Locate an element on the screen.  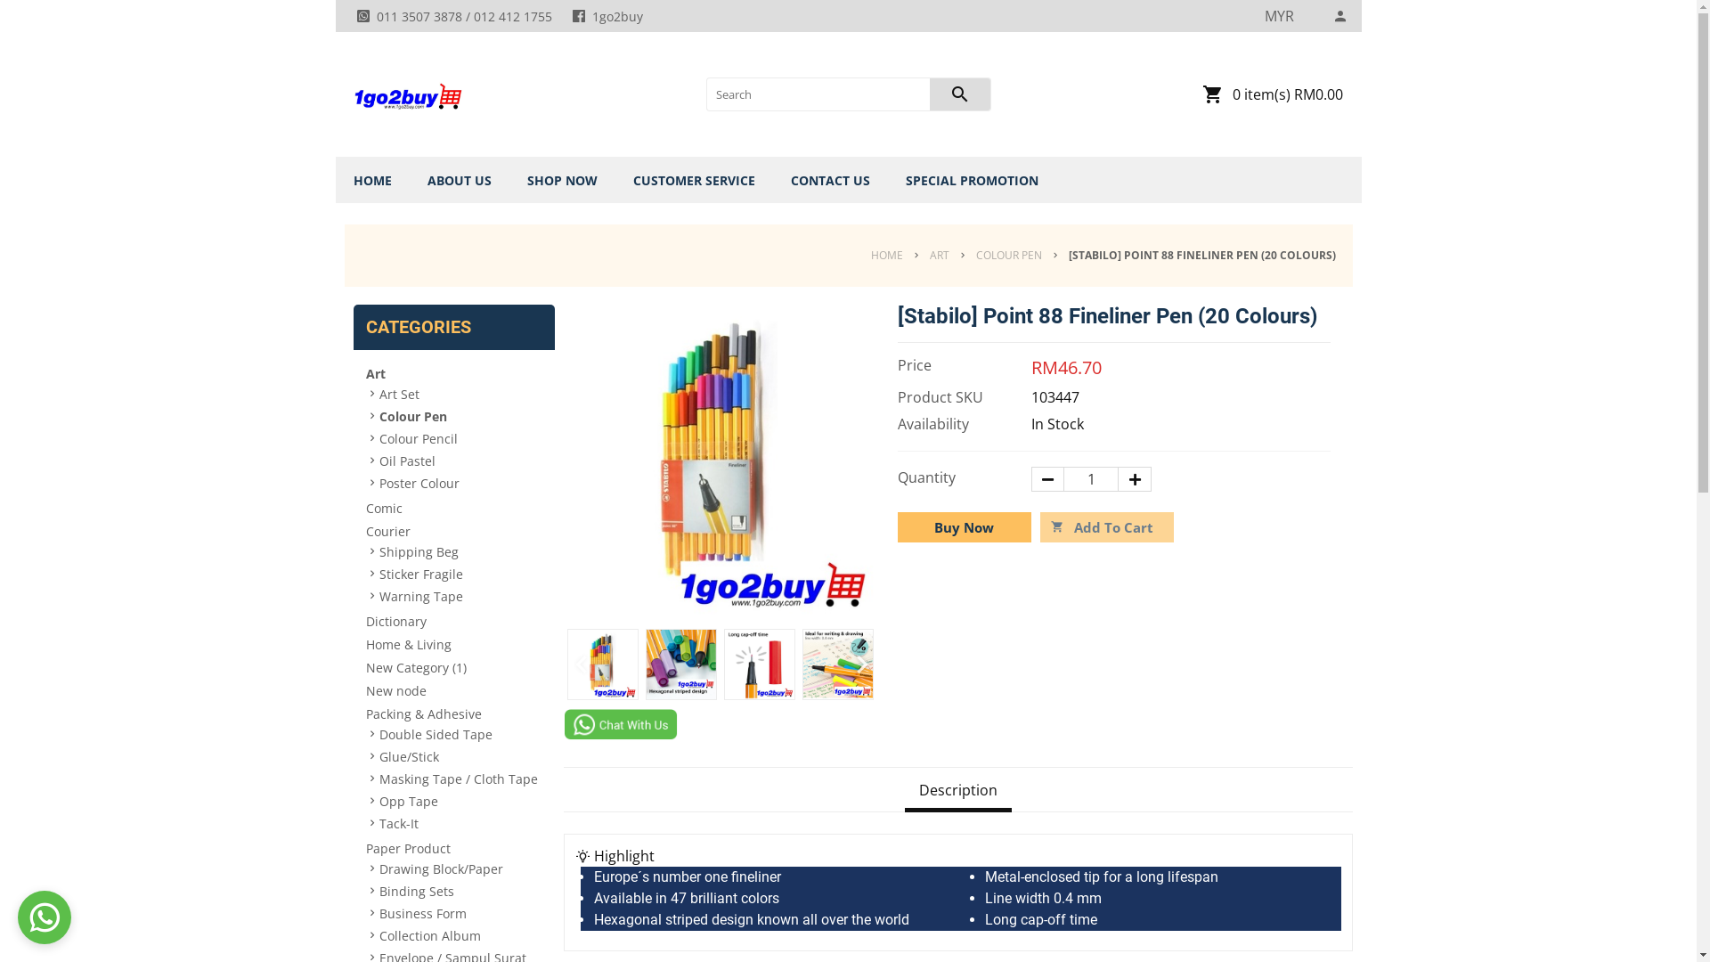
Previous is located at coordinates (579, 664).